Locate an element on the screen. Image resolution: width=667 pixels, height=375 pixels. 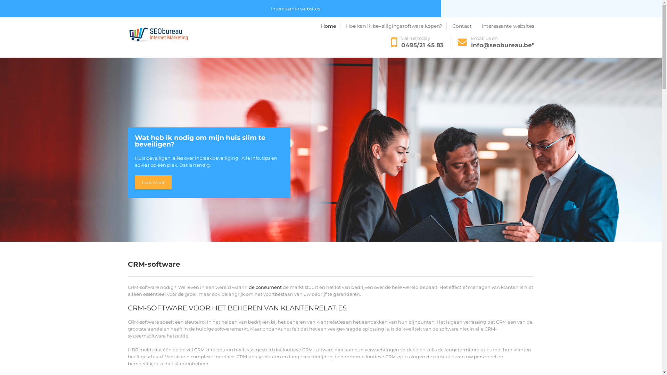
Home is located at coordinates (331, 26).